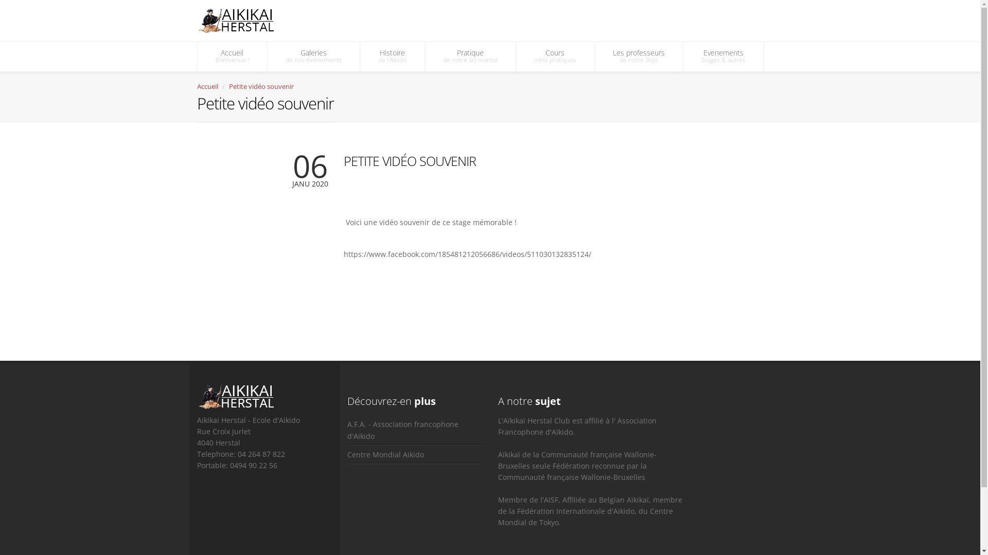 This screenshot has width=988, height=555. I want to click on Evenements
Stages & autres, so click(724, 57).